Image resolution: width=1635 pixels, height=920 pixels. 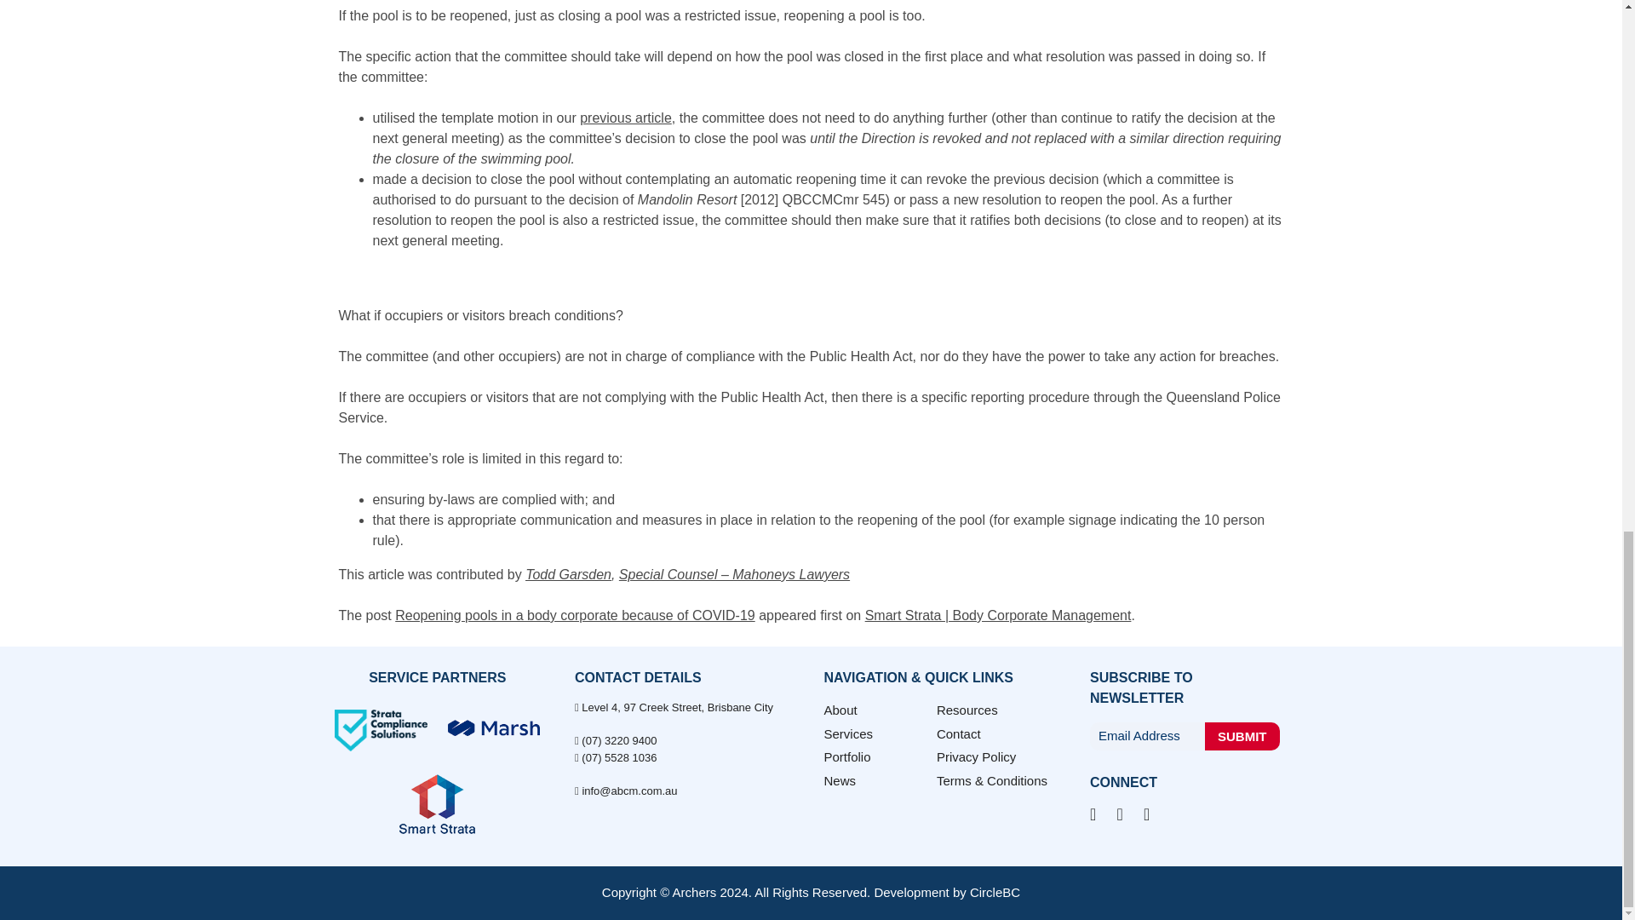 What do you see at coordinates (840, 780) in the screenshot?
I see `News` at bounding box center [840, 780].